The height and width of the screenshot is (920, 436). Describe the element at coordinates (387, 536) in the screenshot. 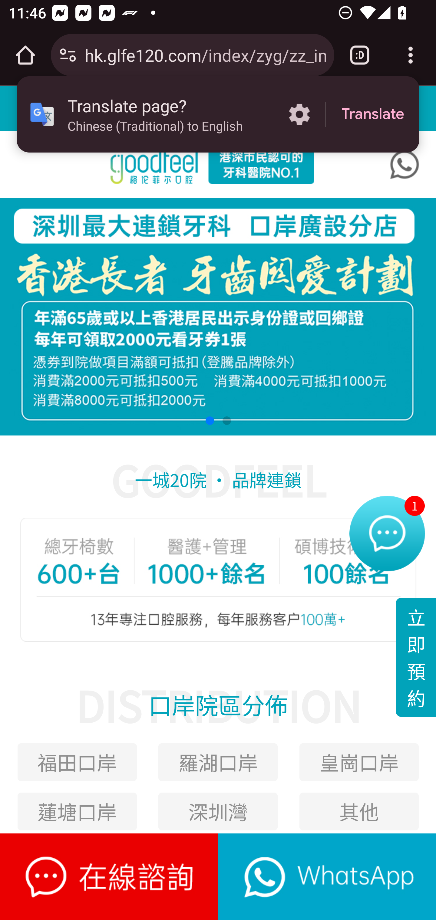

I see `1 fixed_swt_icon_1 1` at that location.